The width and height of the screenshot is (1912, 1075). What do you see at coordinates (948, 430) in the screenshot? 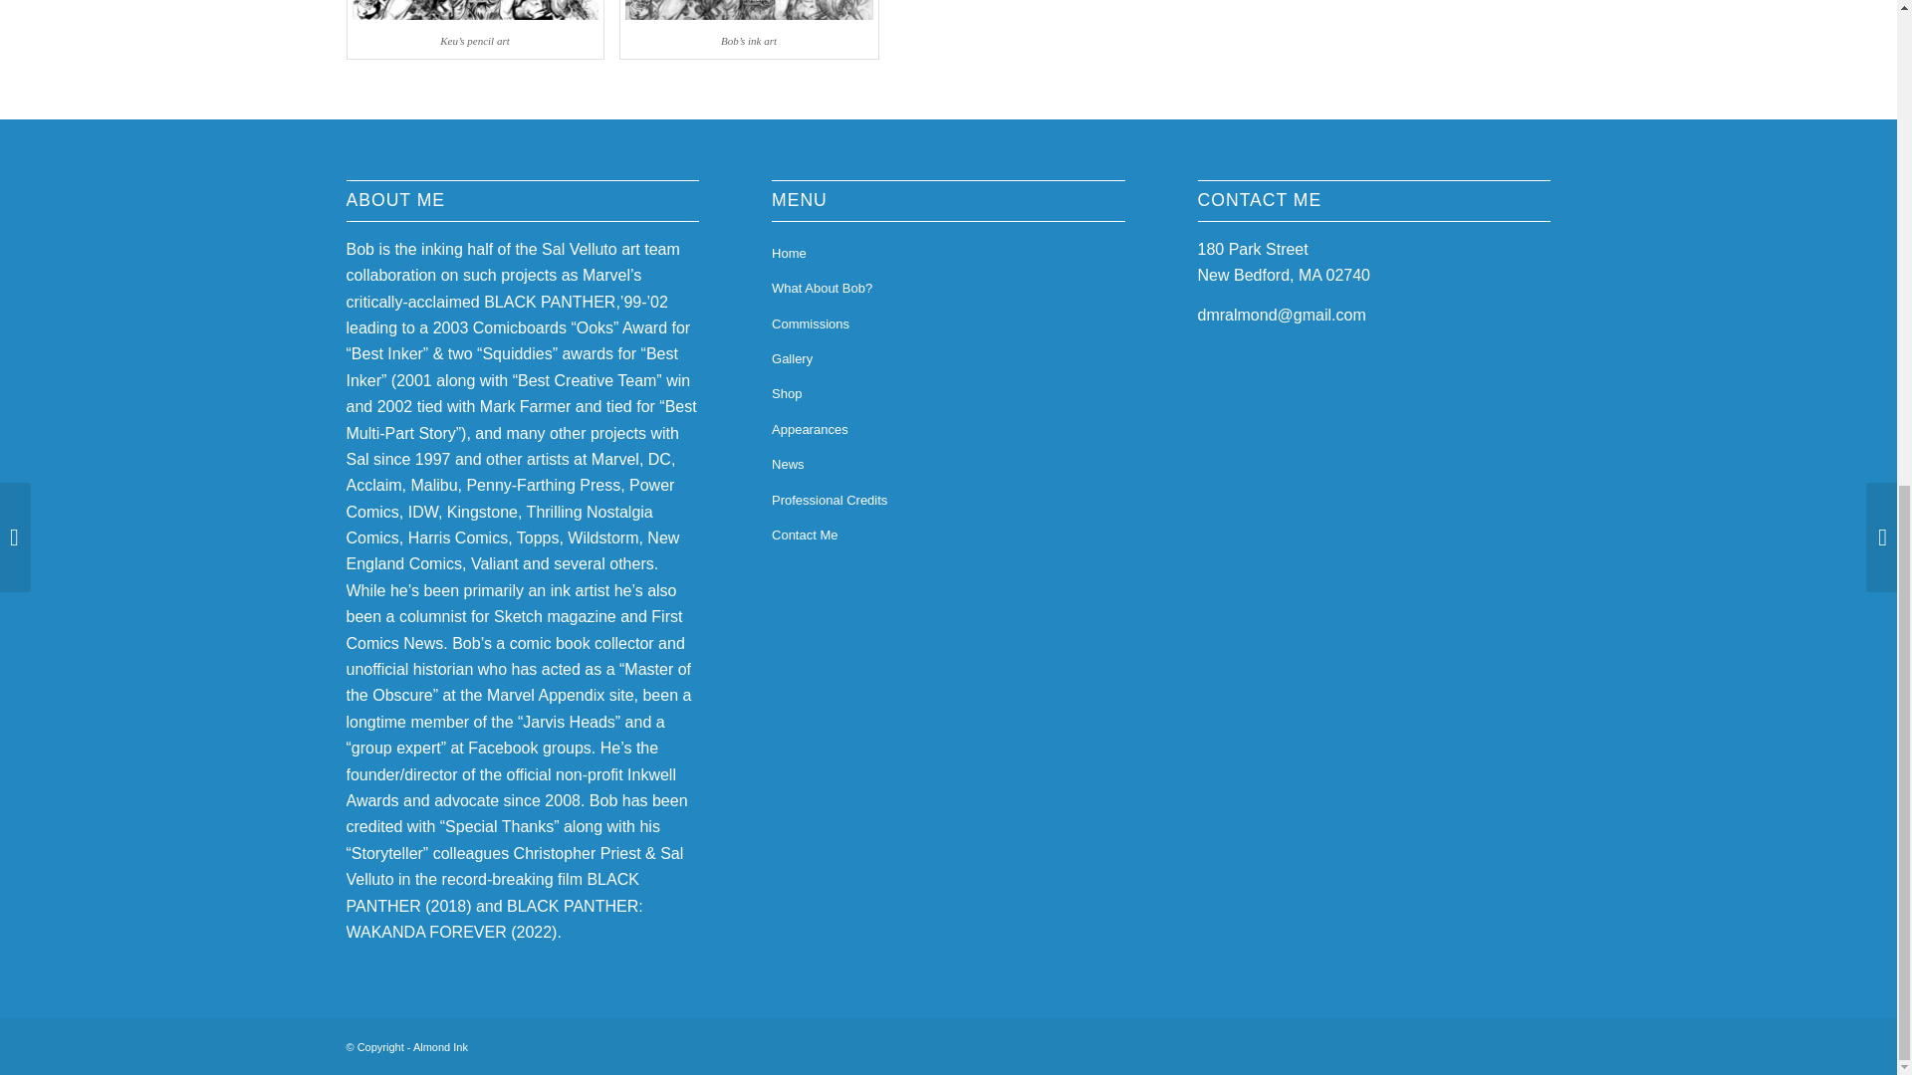
I see `Appearances` at bounding box center [948, 430].